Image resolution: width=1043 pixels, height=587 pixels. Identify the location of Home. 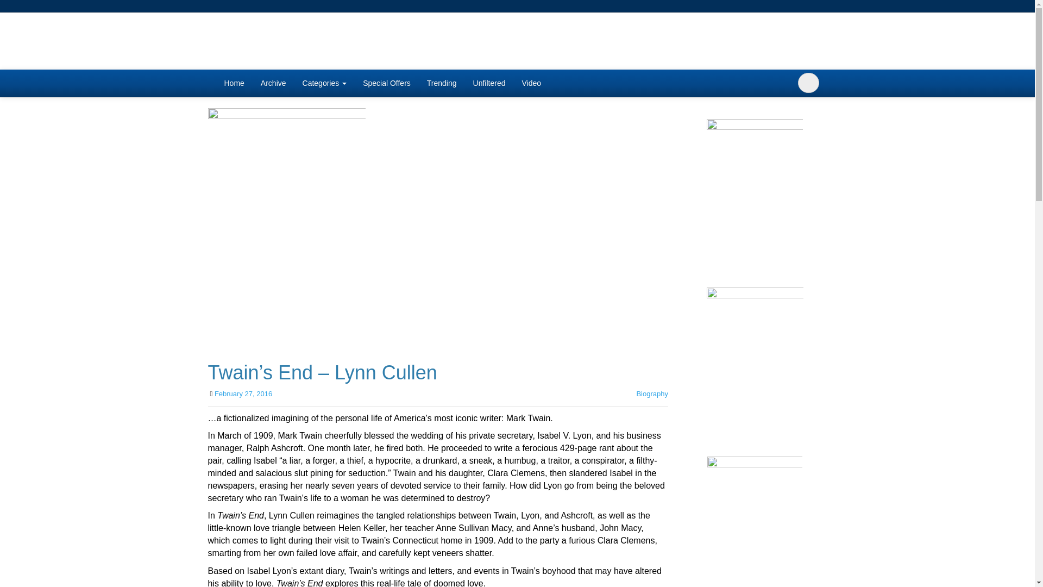
(234, 83).